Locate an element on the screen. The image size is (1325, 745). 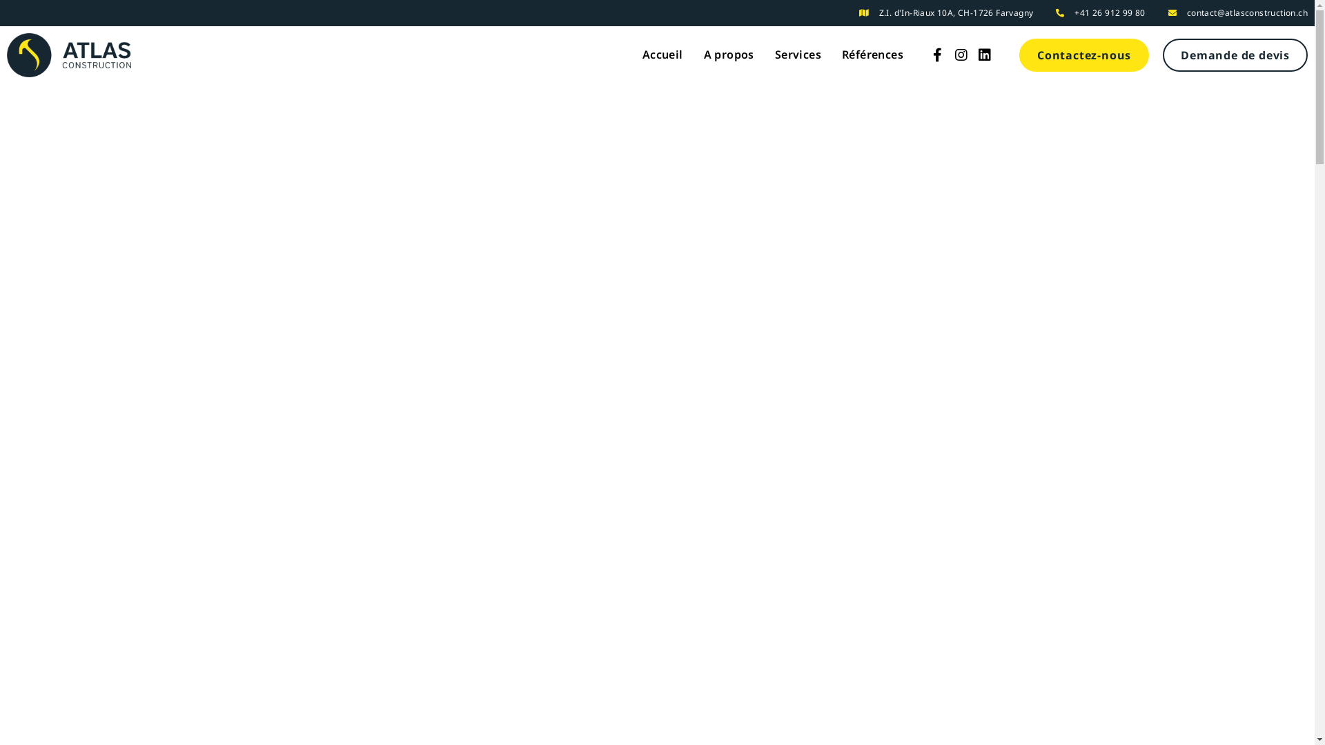
Linkedin is located at coordinates (985, 55).